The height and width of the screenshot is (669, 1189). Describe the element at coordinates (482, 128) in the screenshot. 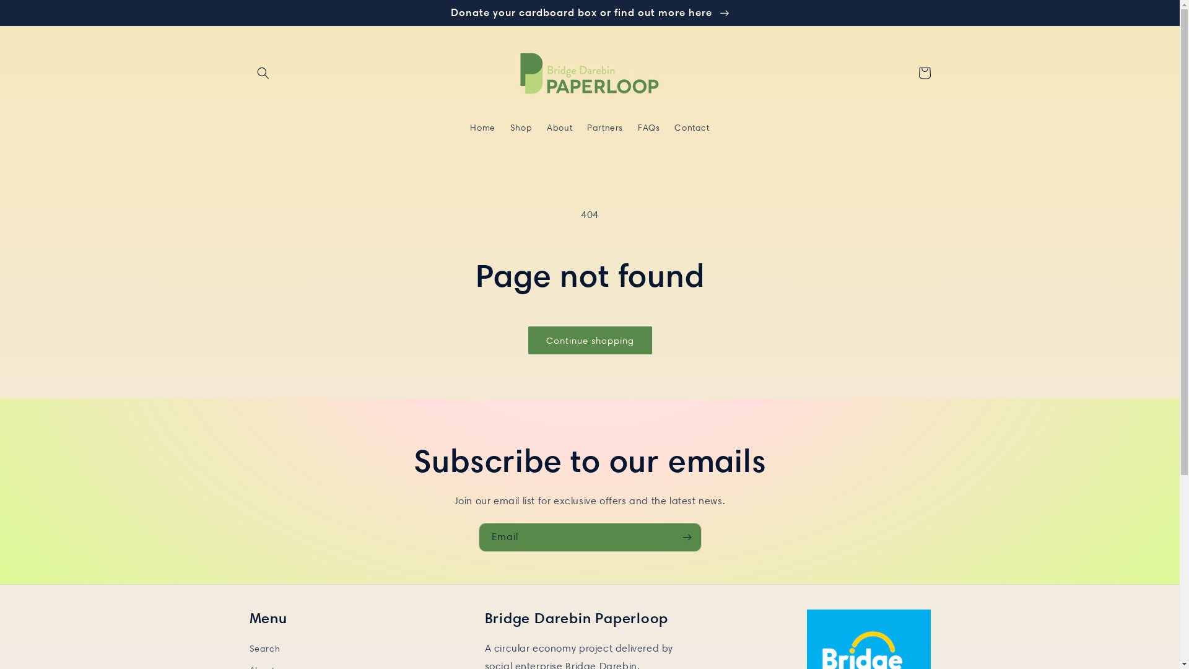

I see `Home` at that location.